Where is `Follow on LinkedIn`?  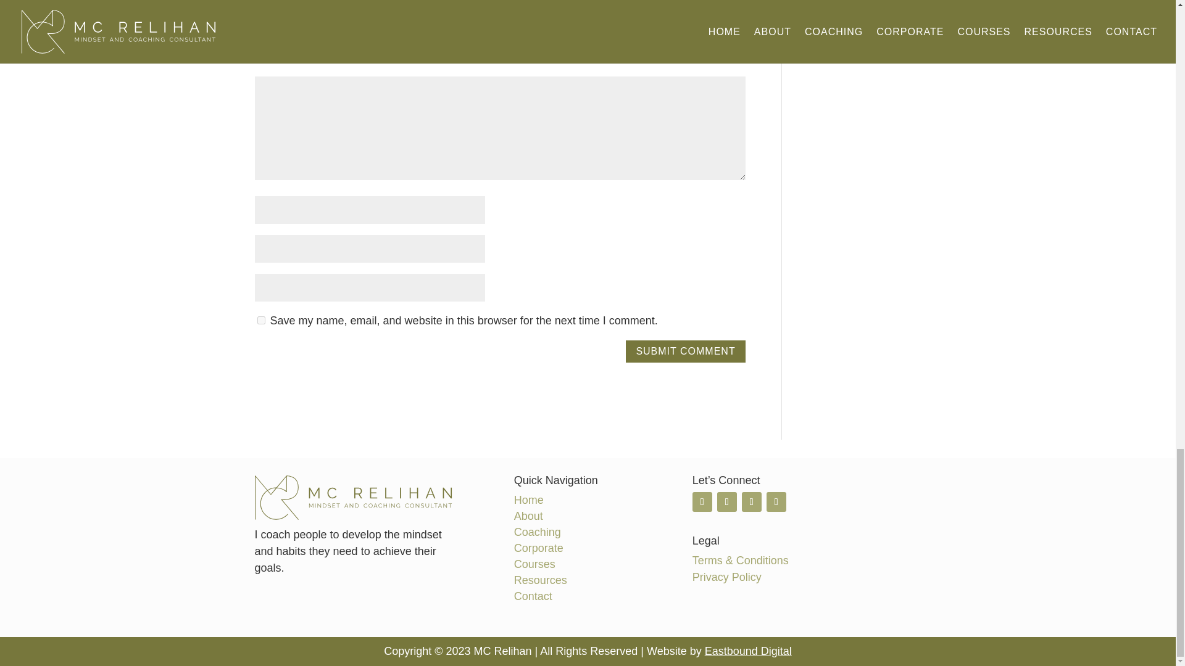
Follow on LinkedIn is located at coordinates (727, 502).